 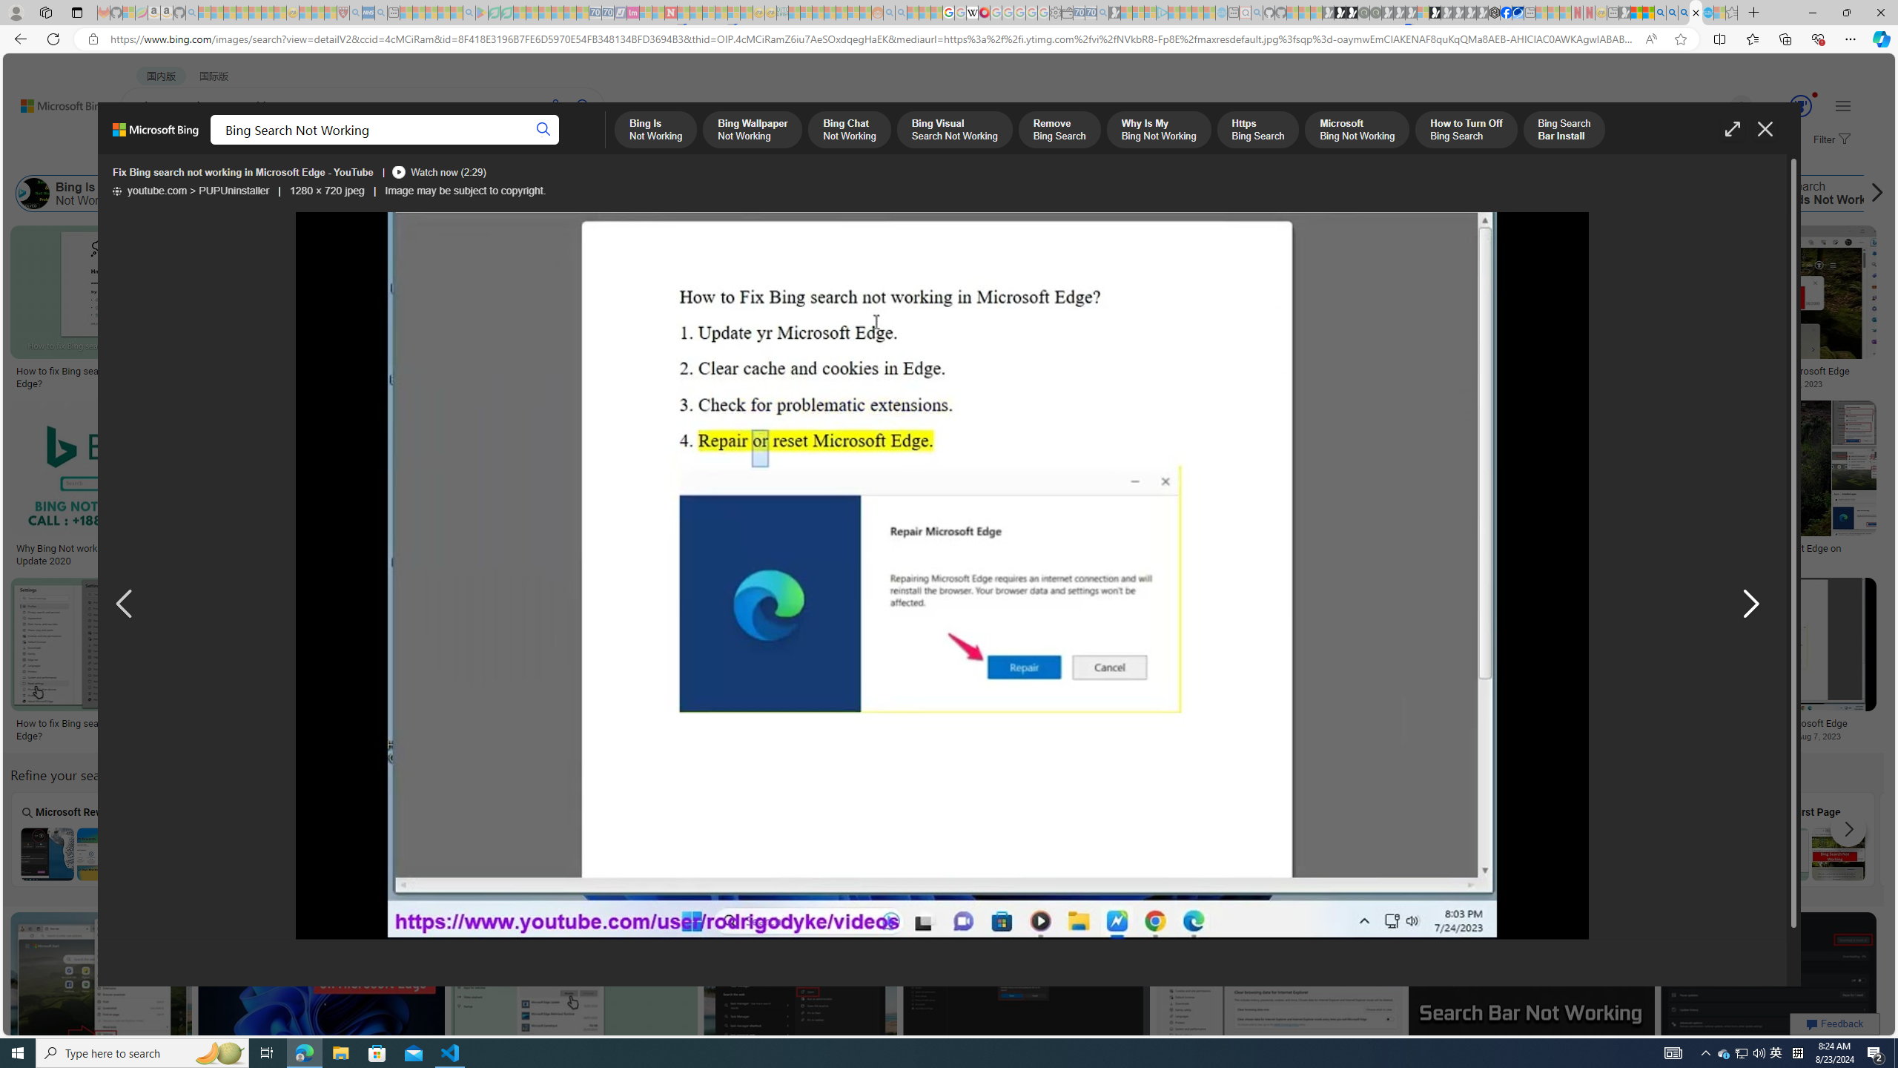 What do you see at coordinates (728, 194) in the screenshot?
I see `Why Is My Bing Not Working` at bounding box center [728, 194].